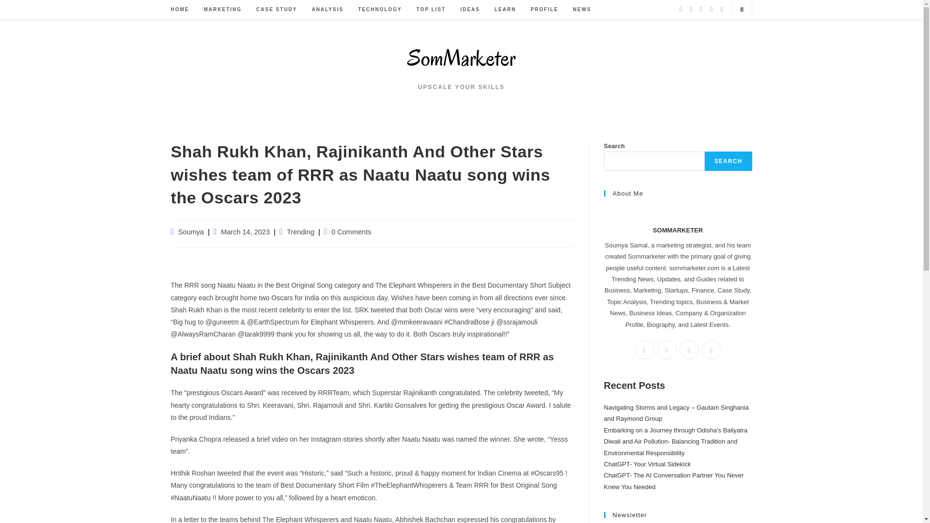  I want to click on IDEAS, so click(470, 10).